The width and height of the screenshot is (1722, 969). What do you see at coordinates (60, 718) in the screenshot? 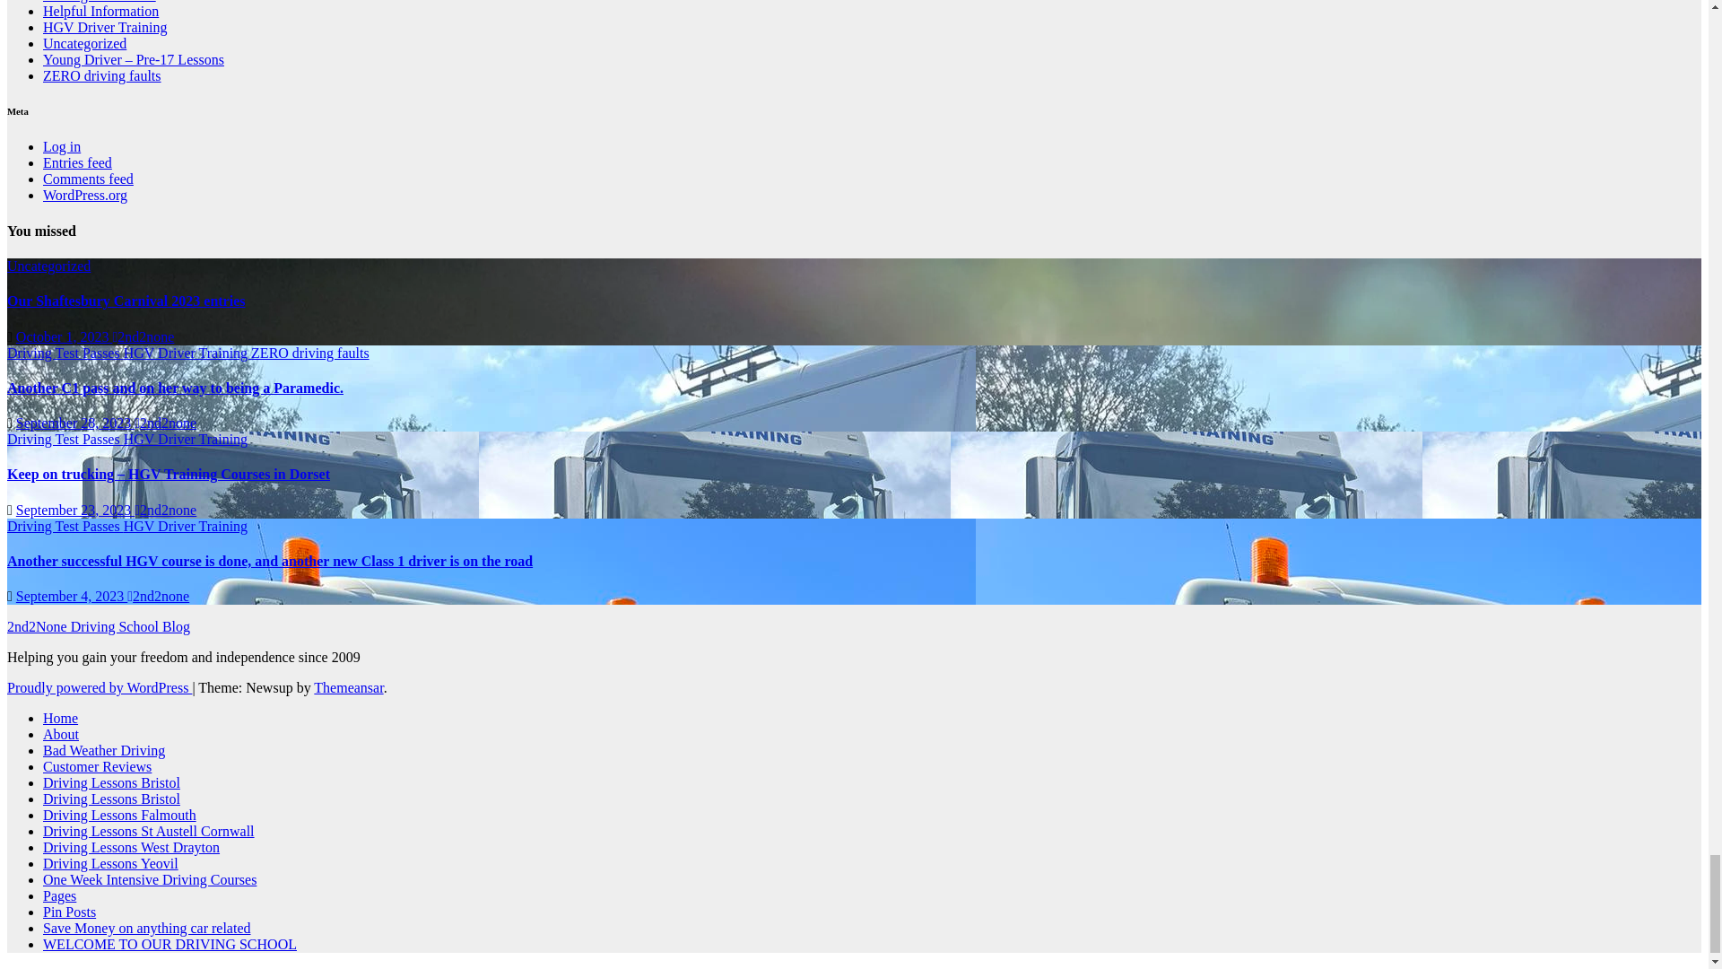
I see `Home` at bounding box center [60, 718].